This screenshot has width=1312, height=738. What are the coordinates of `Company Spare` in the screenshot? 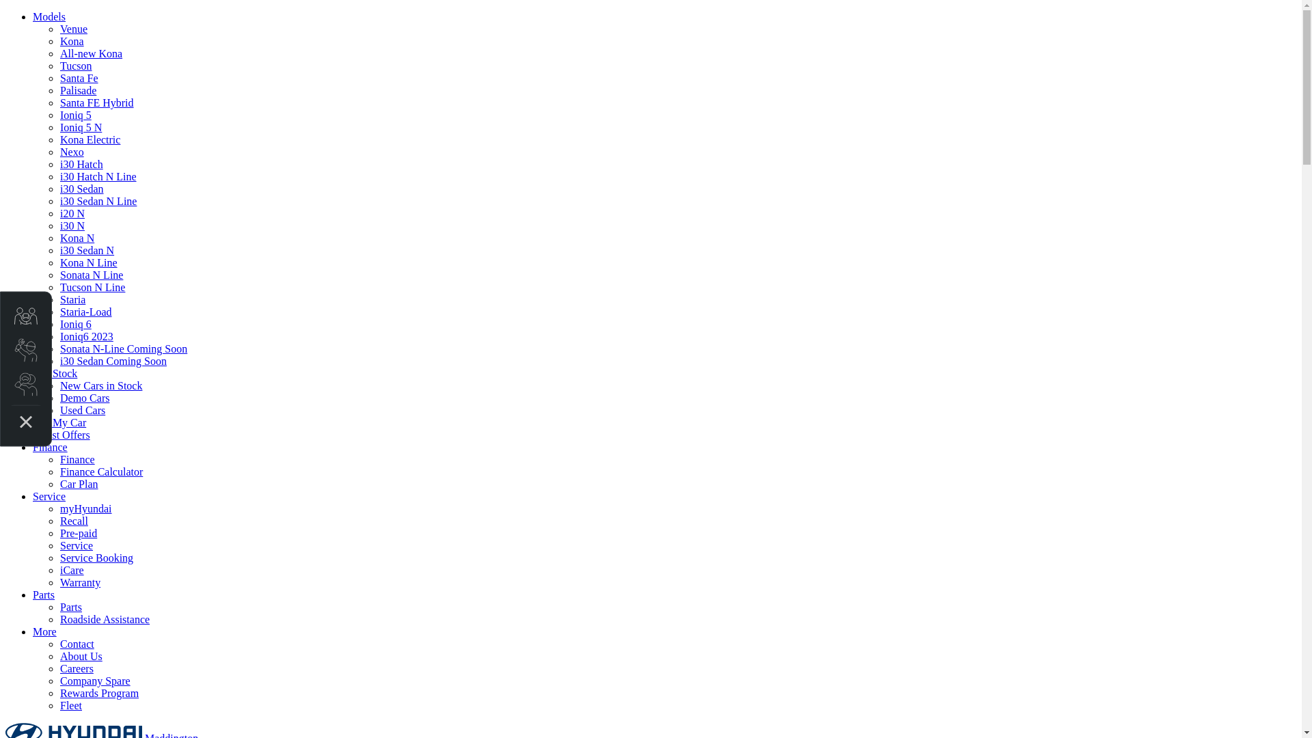 It's located at (96, 681).